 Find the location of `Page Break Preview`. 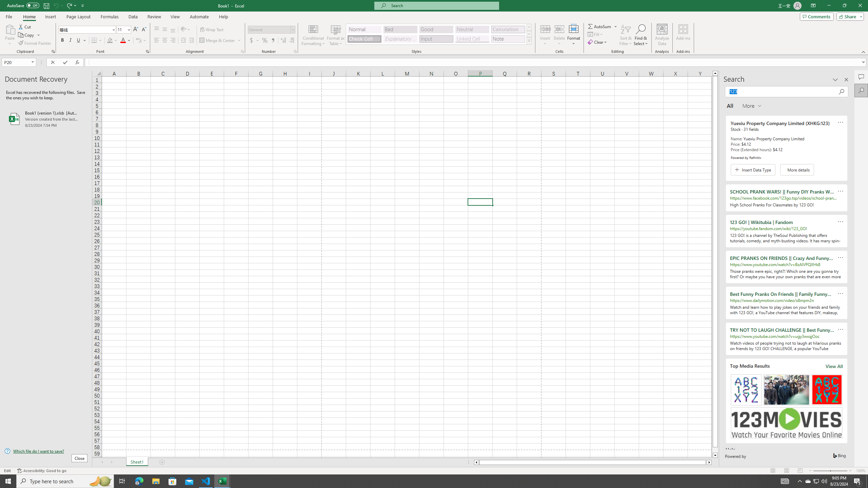

Page Break Preview is located at coordinates (800, 471).